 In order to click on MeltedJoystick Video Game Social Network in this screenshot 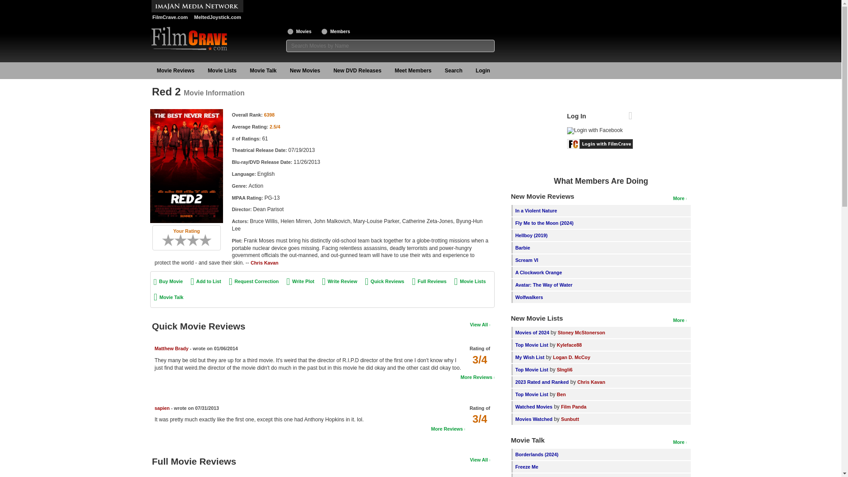, I will do `click(216, 17)`.